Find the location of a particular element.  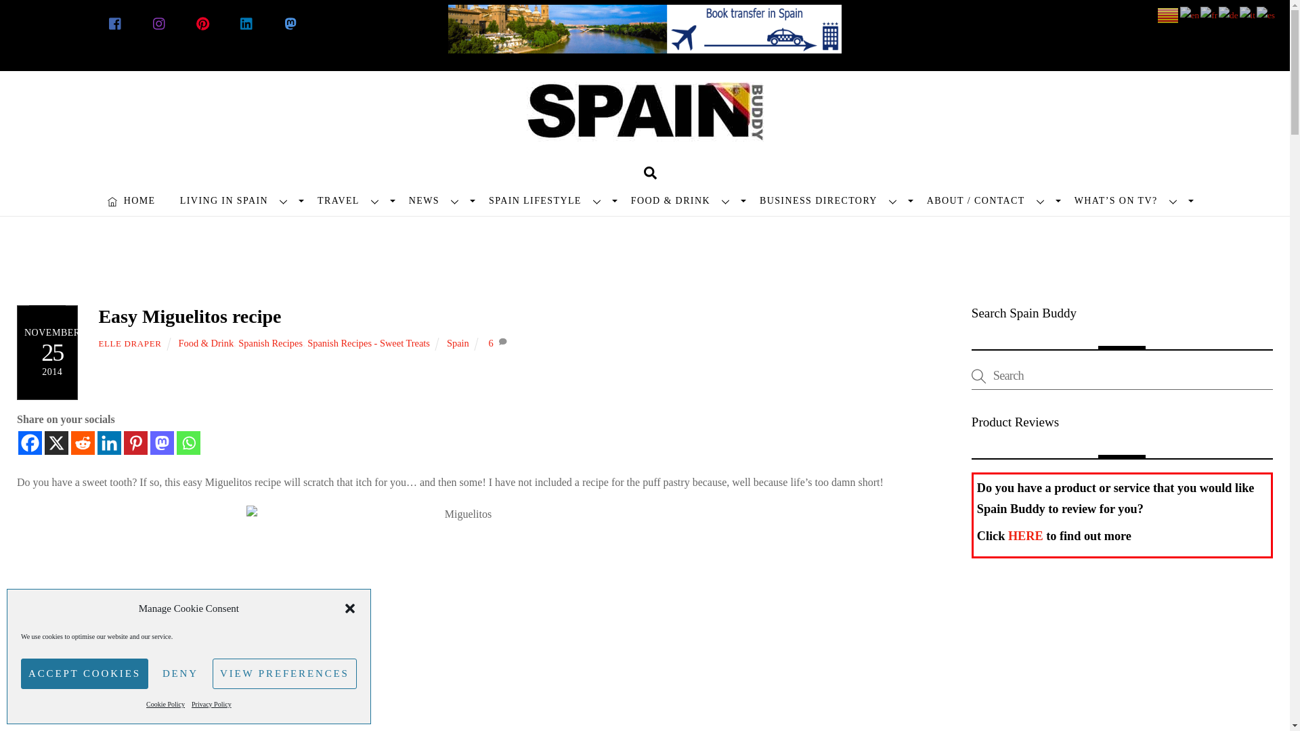

Spain Buddy is located at coordinates (645, 123).